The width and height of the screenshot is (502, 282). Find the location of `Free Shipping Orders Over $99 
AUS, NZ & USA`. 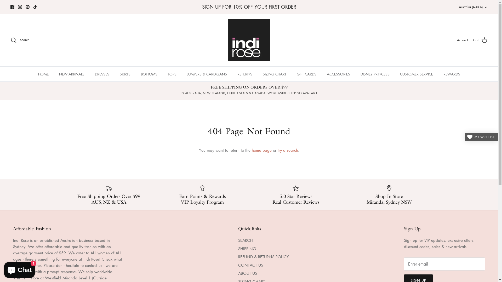

Free Shipping Orders Over $99 
AUS, NZ & USA is located at coordinates (109, 195).